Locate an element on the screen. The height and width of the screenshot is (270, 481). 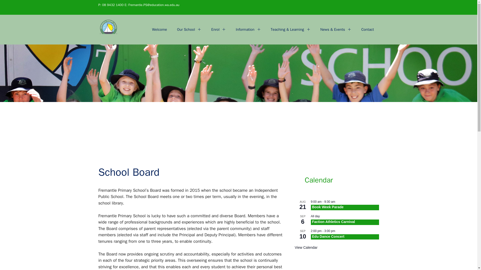
Enrol is located at coordinates (218, 29).